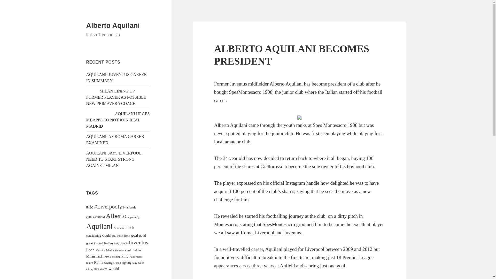 The width and height of the screenshot is (496, 279). Describe the element at coordinates (90, 250) in the screenshot. I see `Loan` at that location.